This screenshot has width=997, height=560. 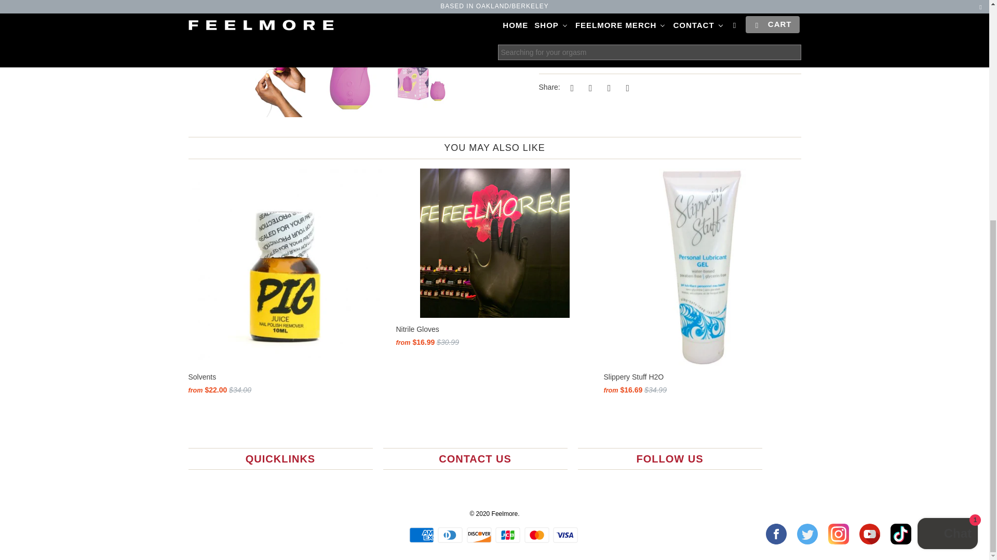 What do you see at coordinates (567, 535) in the screenshot?
I see `Visa` at bounding box center [567, 535].